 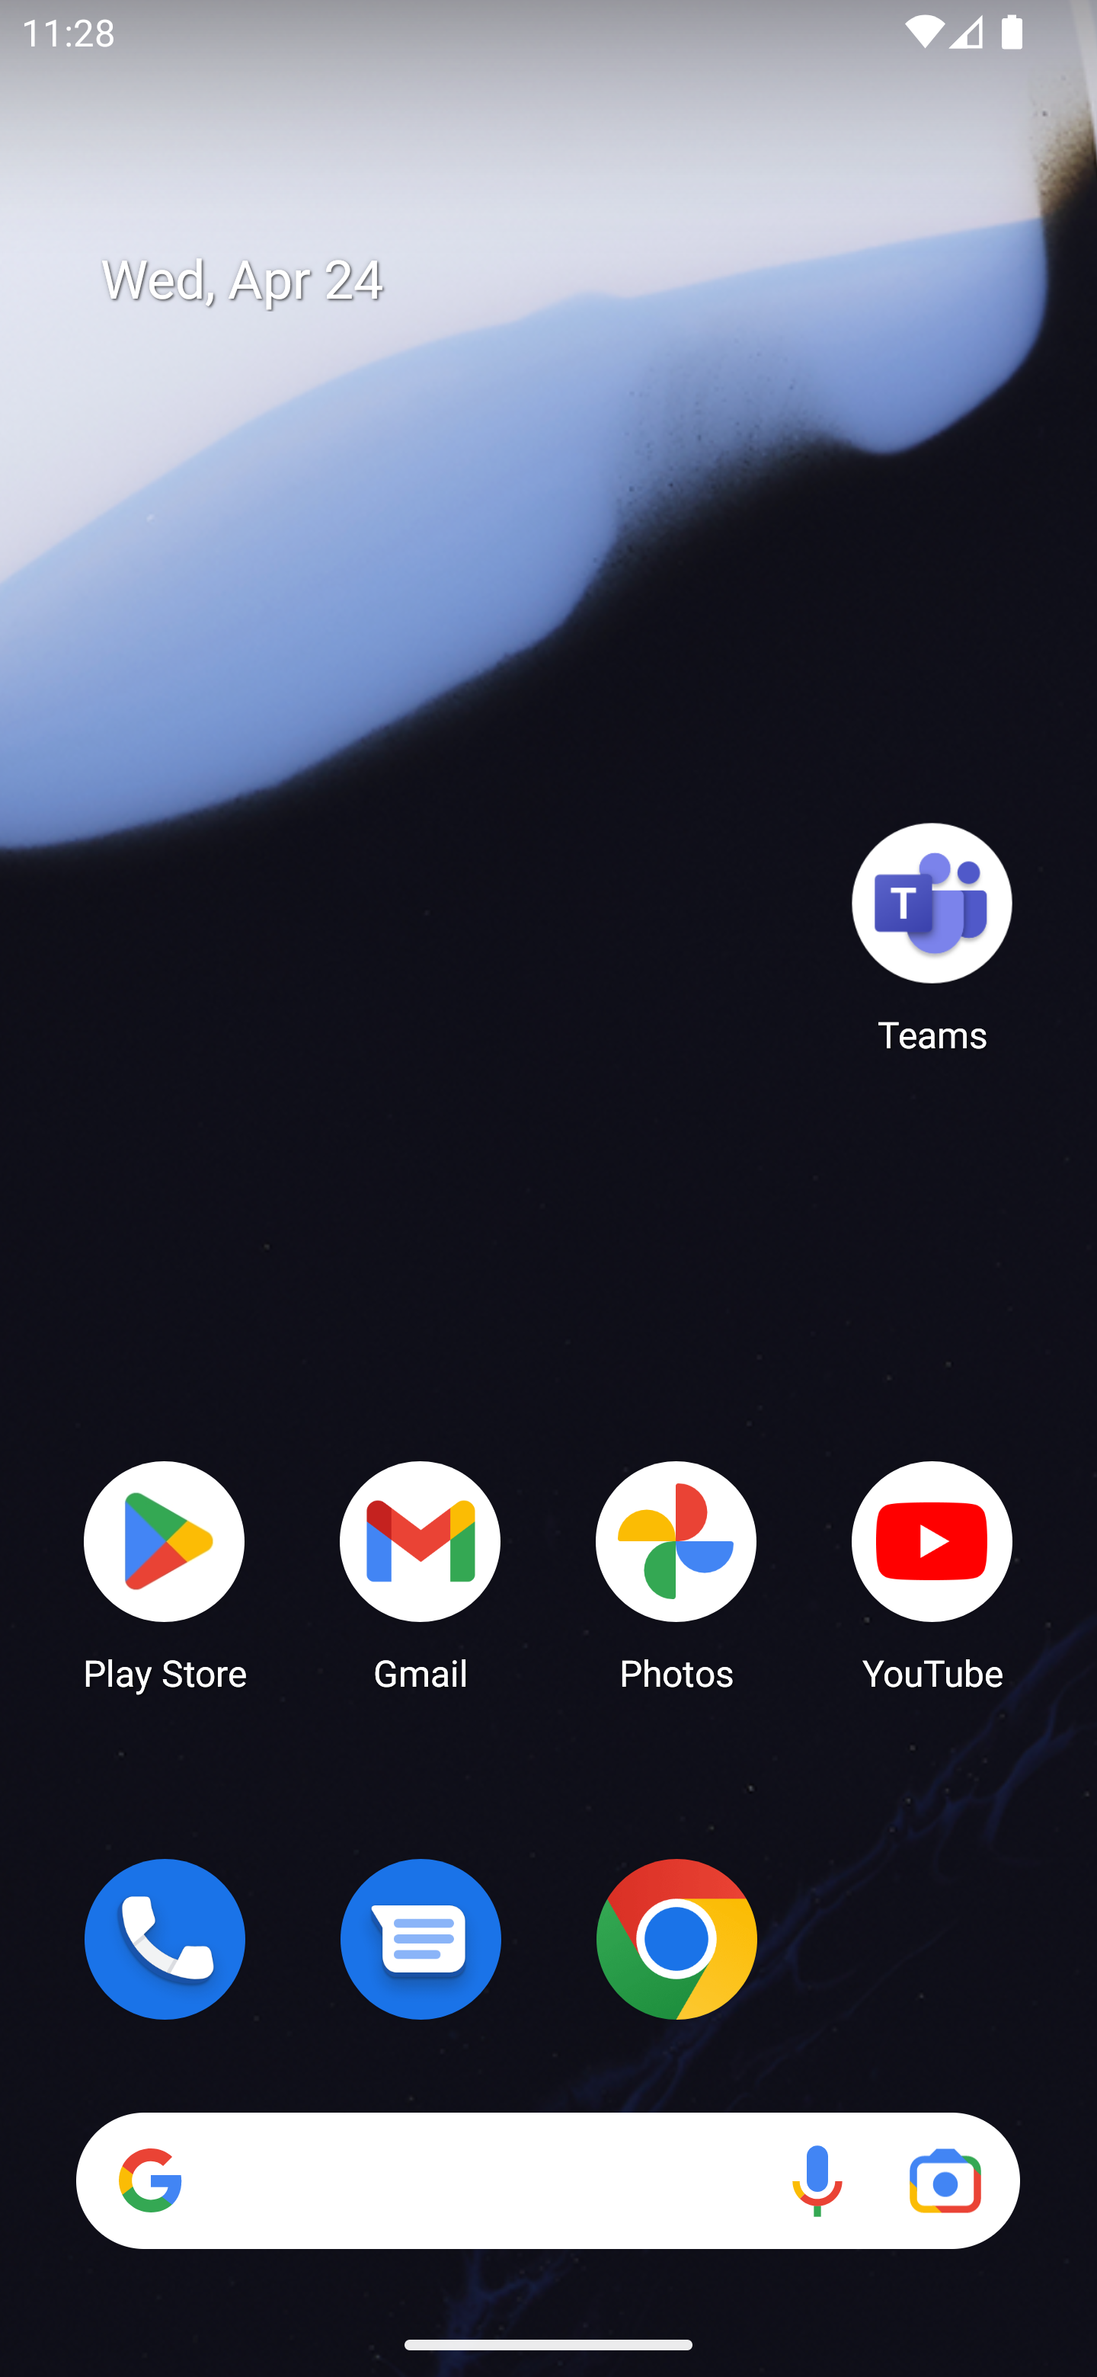 What do you see at coordinates (817, 2180) in the screenshot?
I see `Voice search` at bounding box center [817, 2180].